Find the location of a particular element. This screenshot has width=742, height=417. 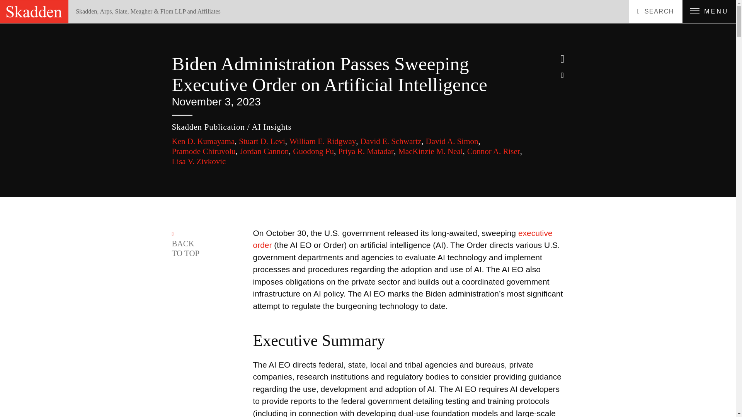

Connor A. Riser is located at coordinates (495, 151).